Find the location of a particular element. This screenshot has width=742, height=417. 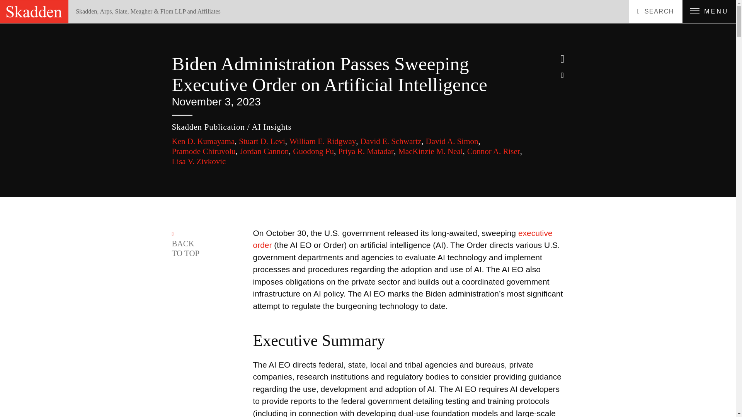

Connor A. Riser is located at coordinates (495, 151).